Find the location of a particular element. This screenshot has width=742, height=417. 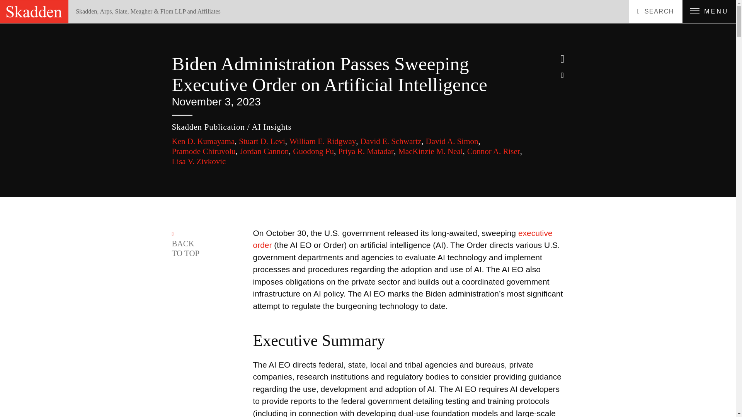

Connor A. Riser is located at coordinates (495, 151).